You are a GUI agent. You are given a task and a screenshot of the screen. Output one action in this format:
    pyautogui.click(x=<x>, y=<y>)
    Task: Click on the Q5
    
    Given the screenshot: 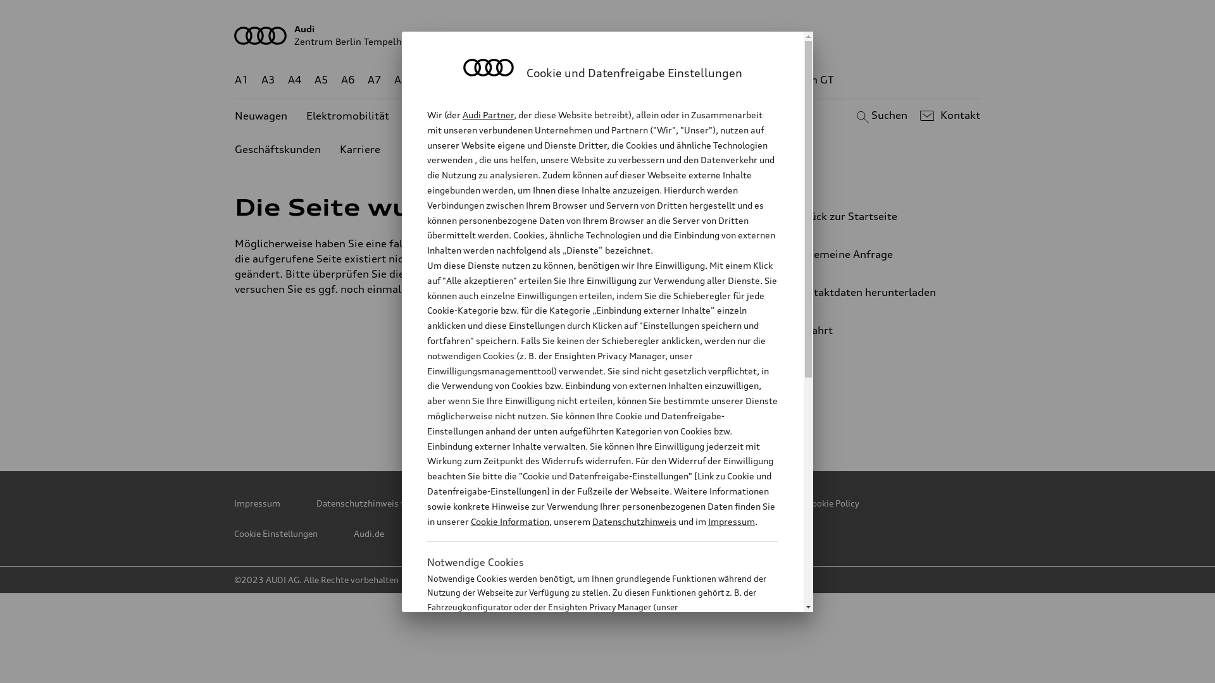 What is the action you would take?
    pyautogui.click(x=543, y=80)
    